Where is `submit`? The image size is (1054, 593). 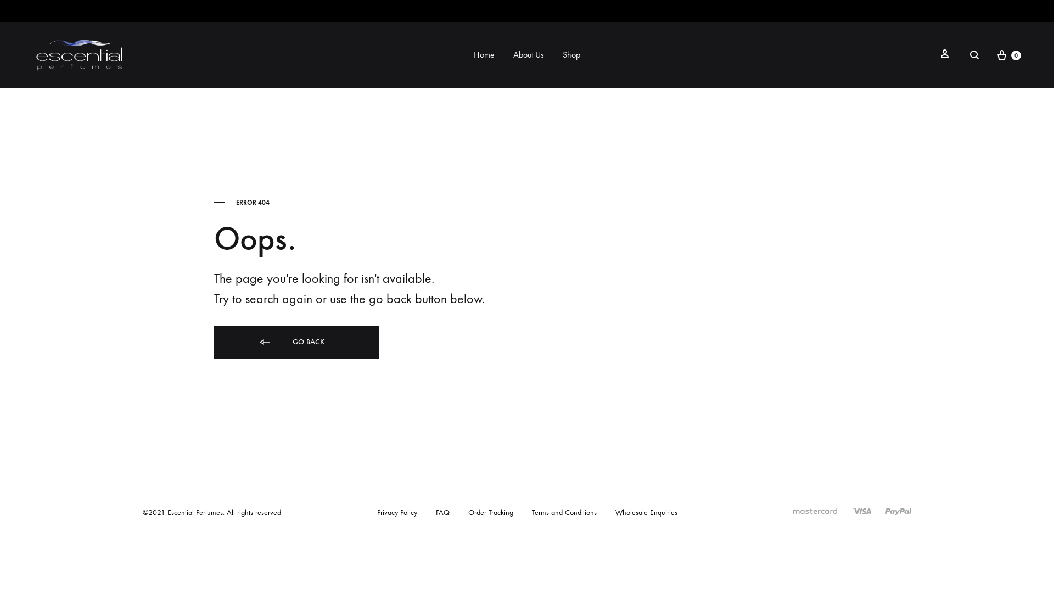
submit is located at coordinates (606, 426).